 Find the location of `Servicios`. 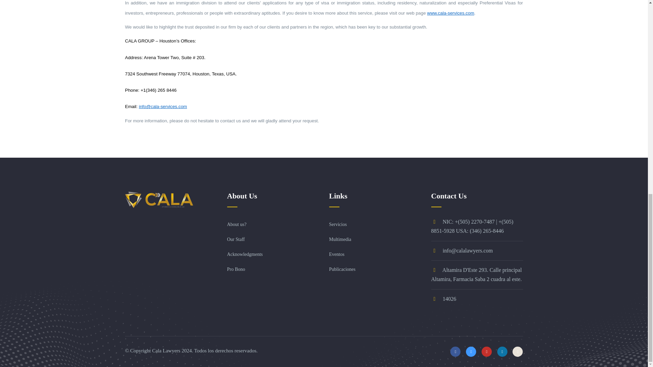

Servicios is located at coordinates (338, 224).